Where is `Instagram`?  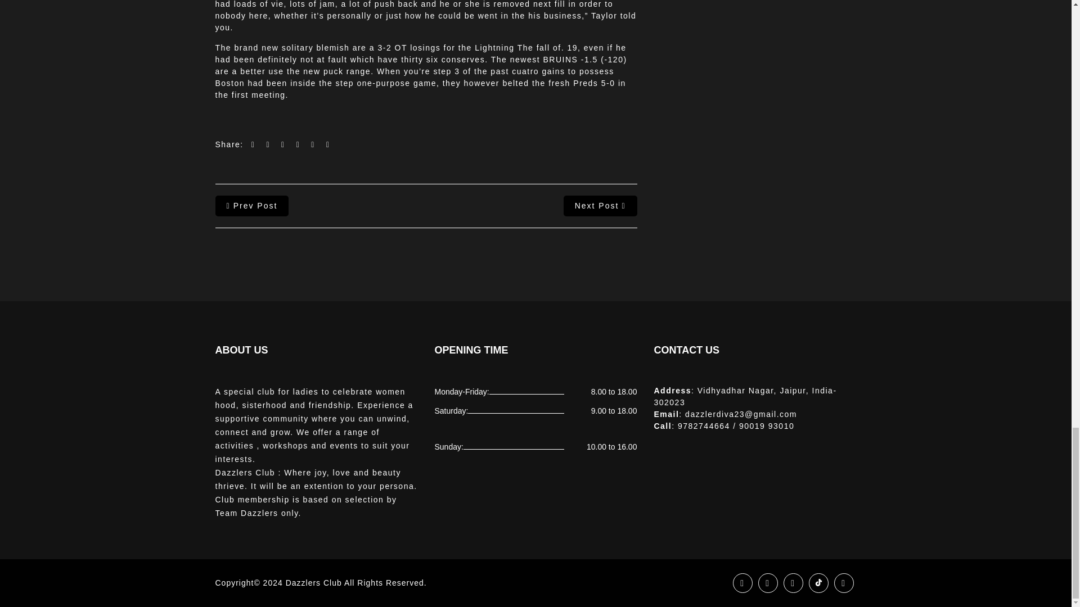 Instagram is located at coordinates (793, 583).